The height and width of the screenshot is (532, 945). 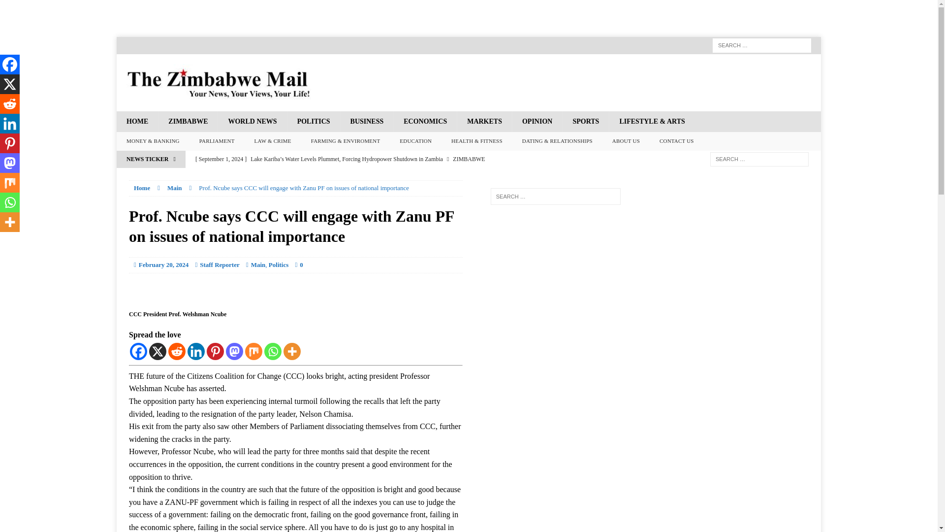 I want to click on Whatsapp, so click(x=273, y=351).